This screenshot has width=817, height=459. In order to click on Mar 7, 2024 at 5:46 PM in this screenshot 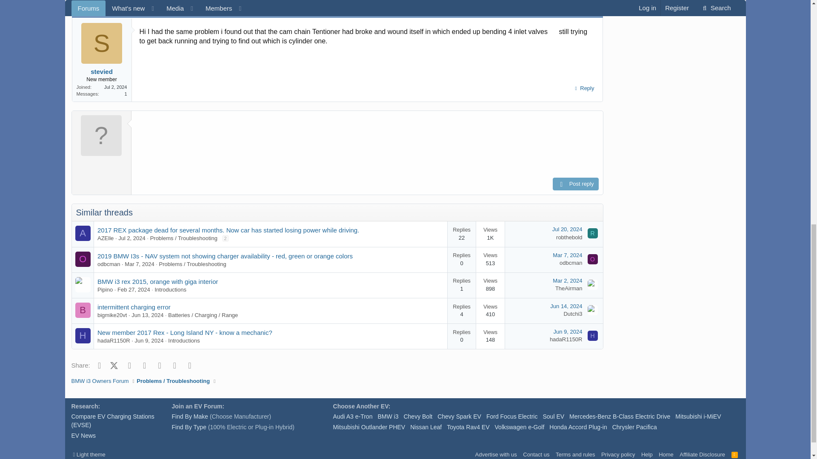, I will do `click(567, 254)`.